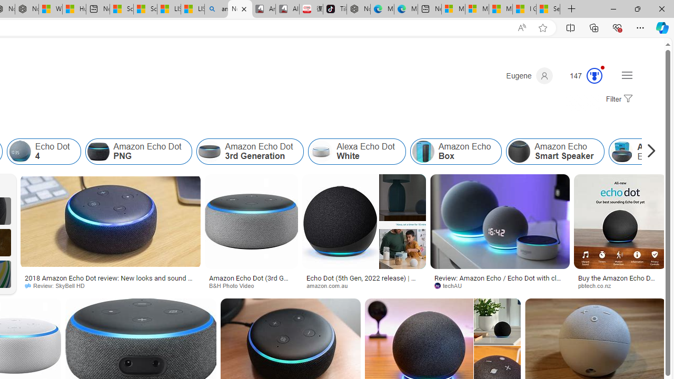 This screenshot has height=379, width=674. I want to click on Image result for Newest Amazon Echo Dot, so click(620, 222).